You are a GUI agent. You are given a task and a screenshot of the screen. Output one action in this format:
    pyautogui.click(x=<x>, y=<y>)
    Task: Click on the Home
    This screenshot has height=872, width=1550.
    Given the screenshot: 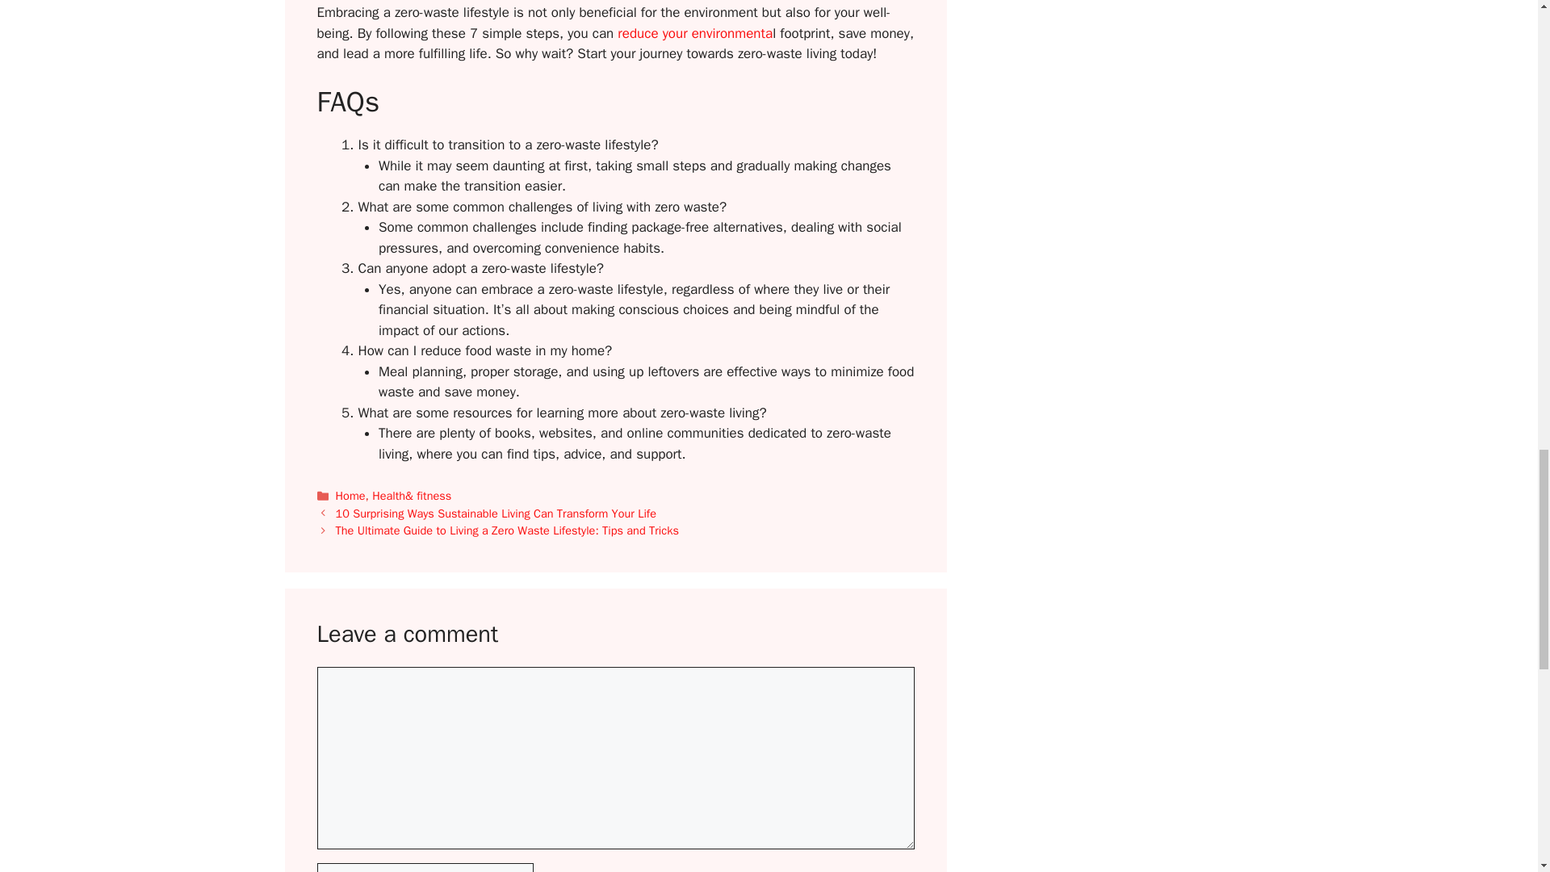 What is the action you would take?
    pyautogui.click(x=350, y=496)
    